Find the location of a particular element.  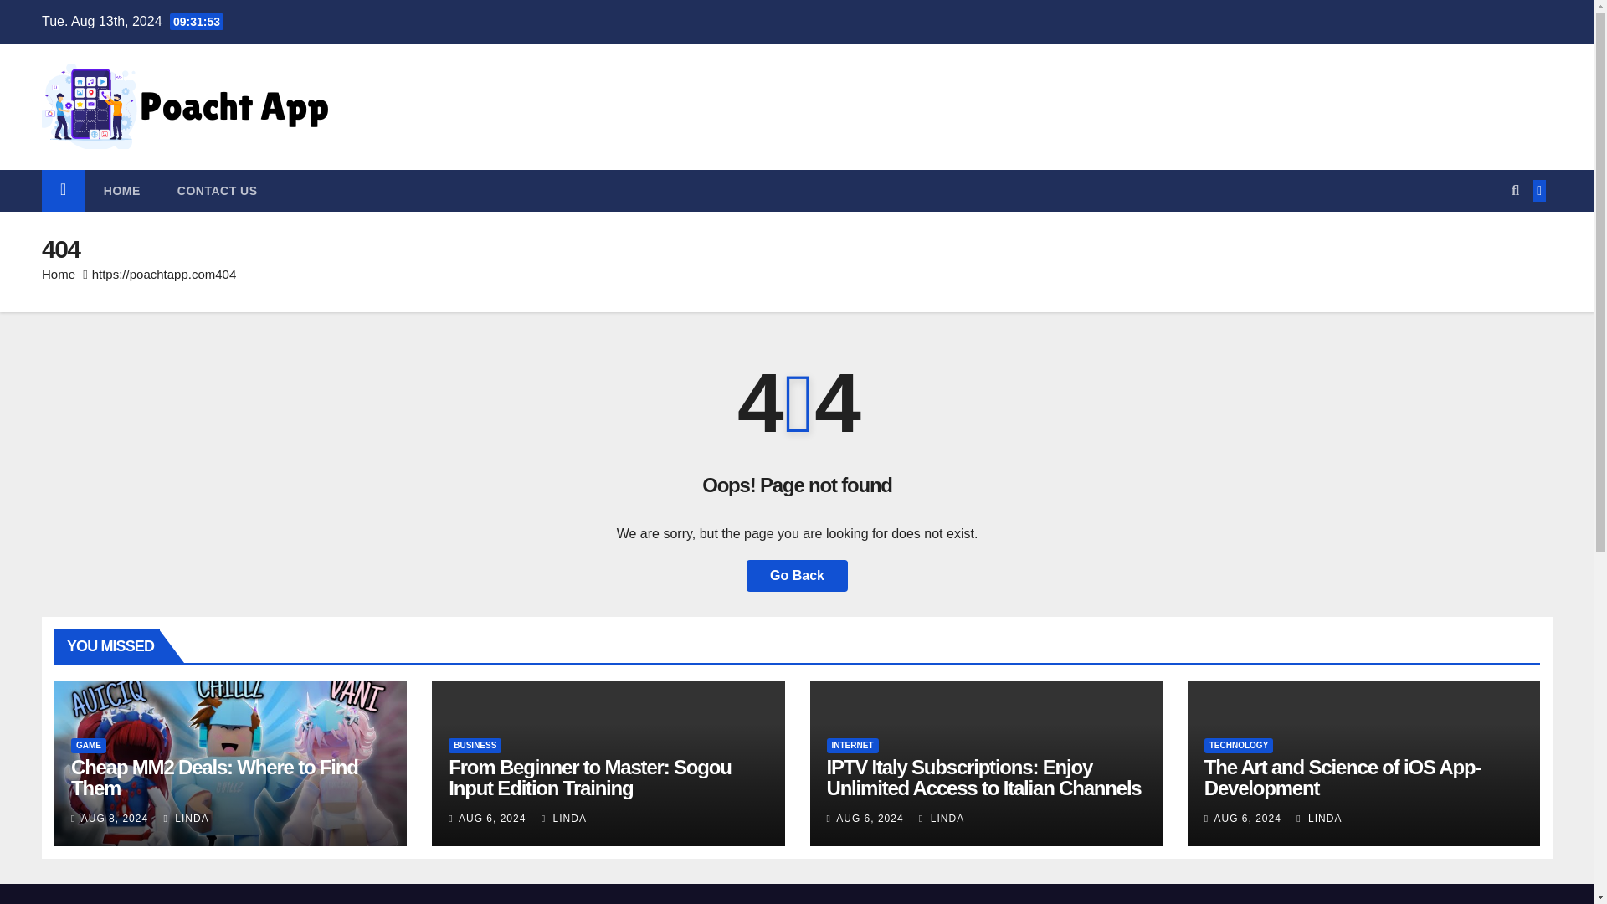

AUG 6, 2024 is located at coordinates (1247, 818).